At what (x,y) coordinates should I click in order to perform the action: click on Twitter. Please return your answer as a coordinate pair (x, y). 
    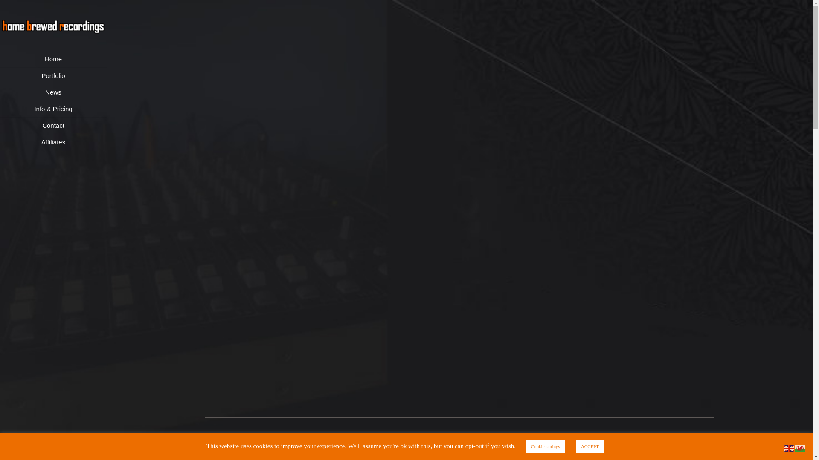
    Looking at the image, I should click on (53, 448).